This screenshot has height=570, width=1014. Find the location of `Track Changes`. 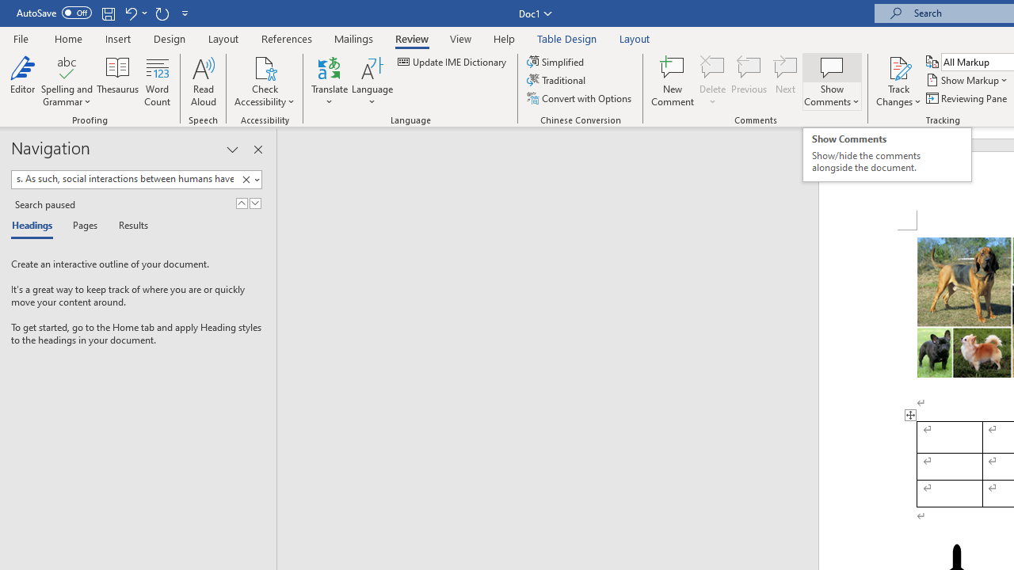

Track Changes is located at coordinates (898, 81).